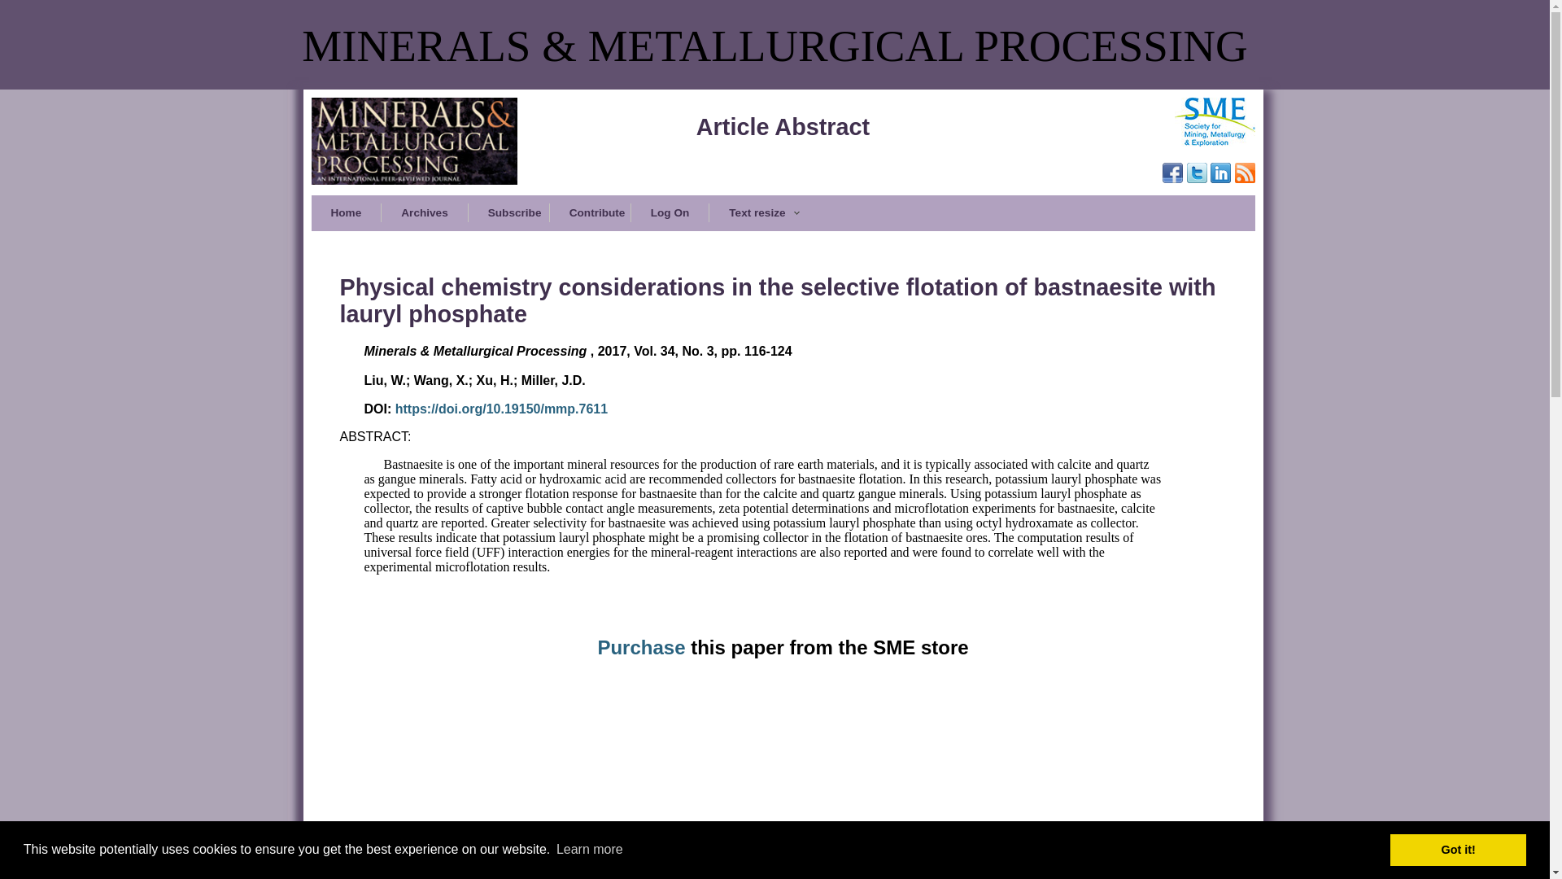 Image resolution: width=1562 pixels, height=879 pixels. I want to click on Contribute, so click(590, 212).